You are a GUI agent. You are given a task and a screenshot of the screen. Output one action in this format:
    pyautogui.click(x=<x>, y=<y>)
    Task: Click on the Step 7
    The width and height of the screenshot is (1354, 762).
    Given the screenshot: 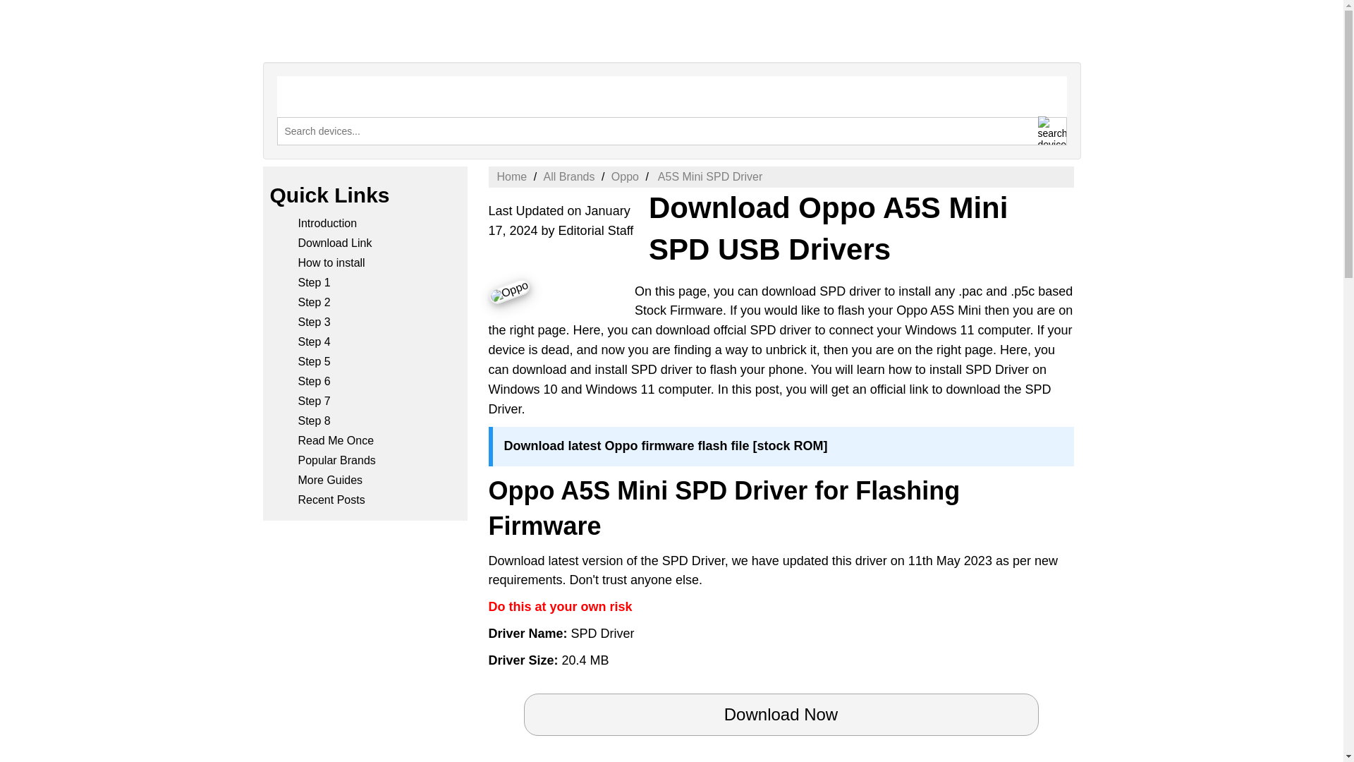 What is the action you would take?
    pyautogui.click(x=314, y=401)
    